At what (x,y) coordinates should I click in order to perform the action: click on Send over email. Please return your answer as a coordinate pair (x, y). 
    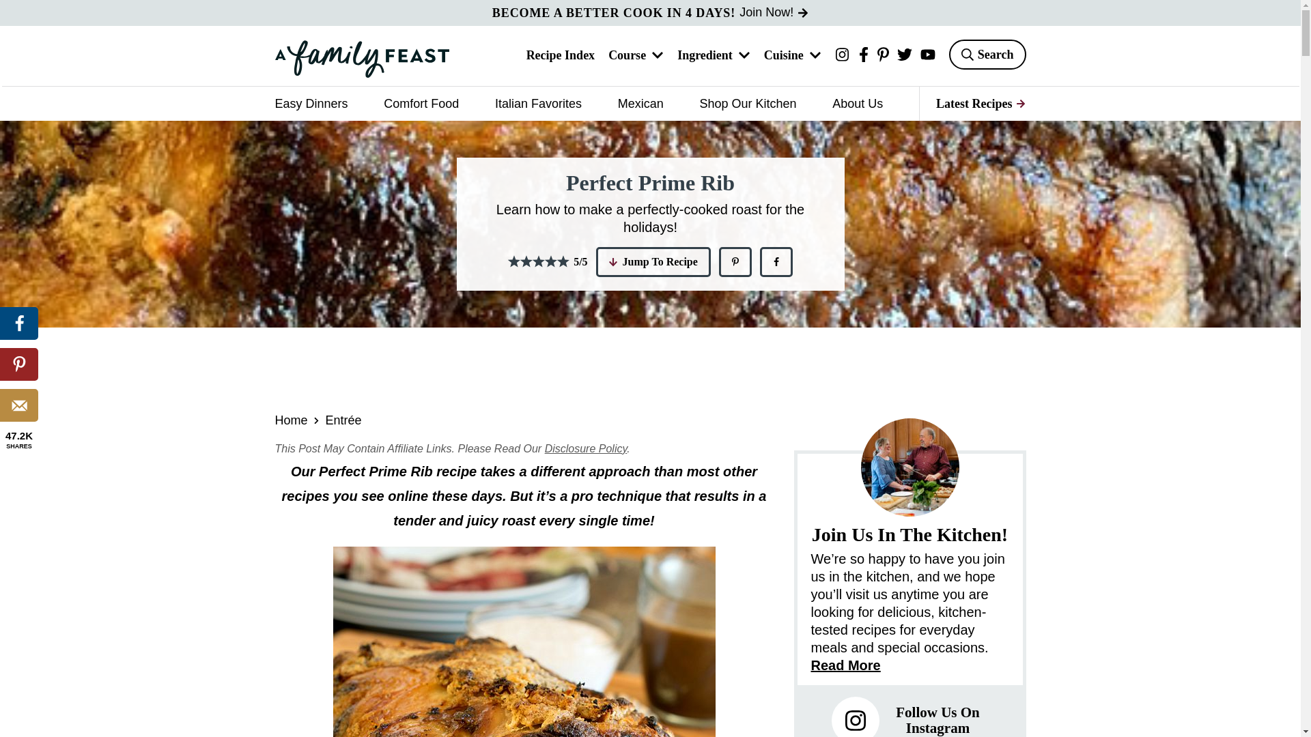
    Looking at the image, I should click on (19, 405).